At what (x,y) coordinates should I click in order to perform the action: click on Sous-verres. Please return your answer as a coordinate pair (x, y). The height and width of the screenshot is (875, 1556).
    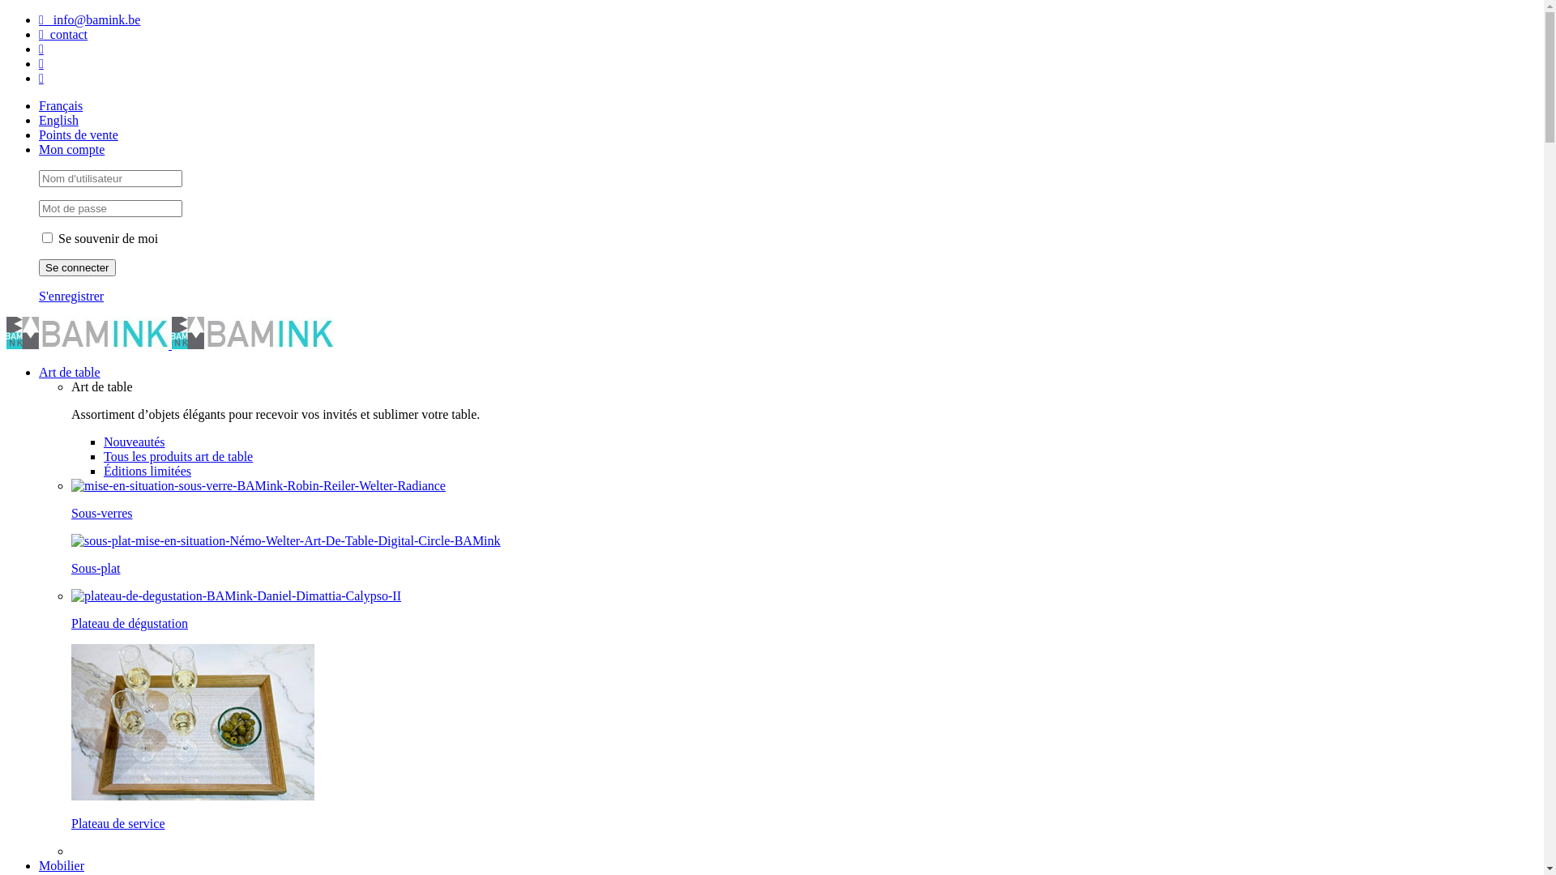
    Looking at the image, I should click on (102, 514).